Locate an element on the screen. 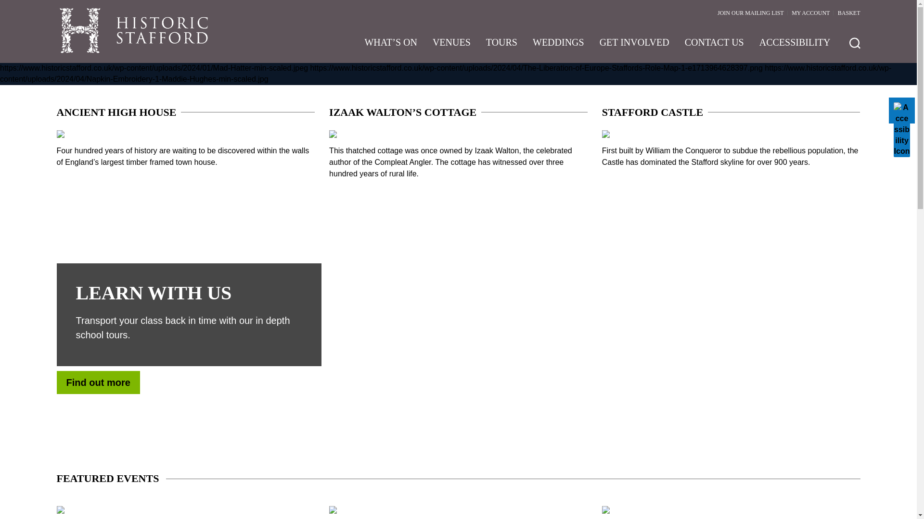  Join Our Mailing List is located at coordinates (751, 13).